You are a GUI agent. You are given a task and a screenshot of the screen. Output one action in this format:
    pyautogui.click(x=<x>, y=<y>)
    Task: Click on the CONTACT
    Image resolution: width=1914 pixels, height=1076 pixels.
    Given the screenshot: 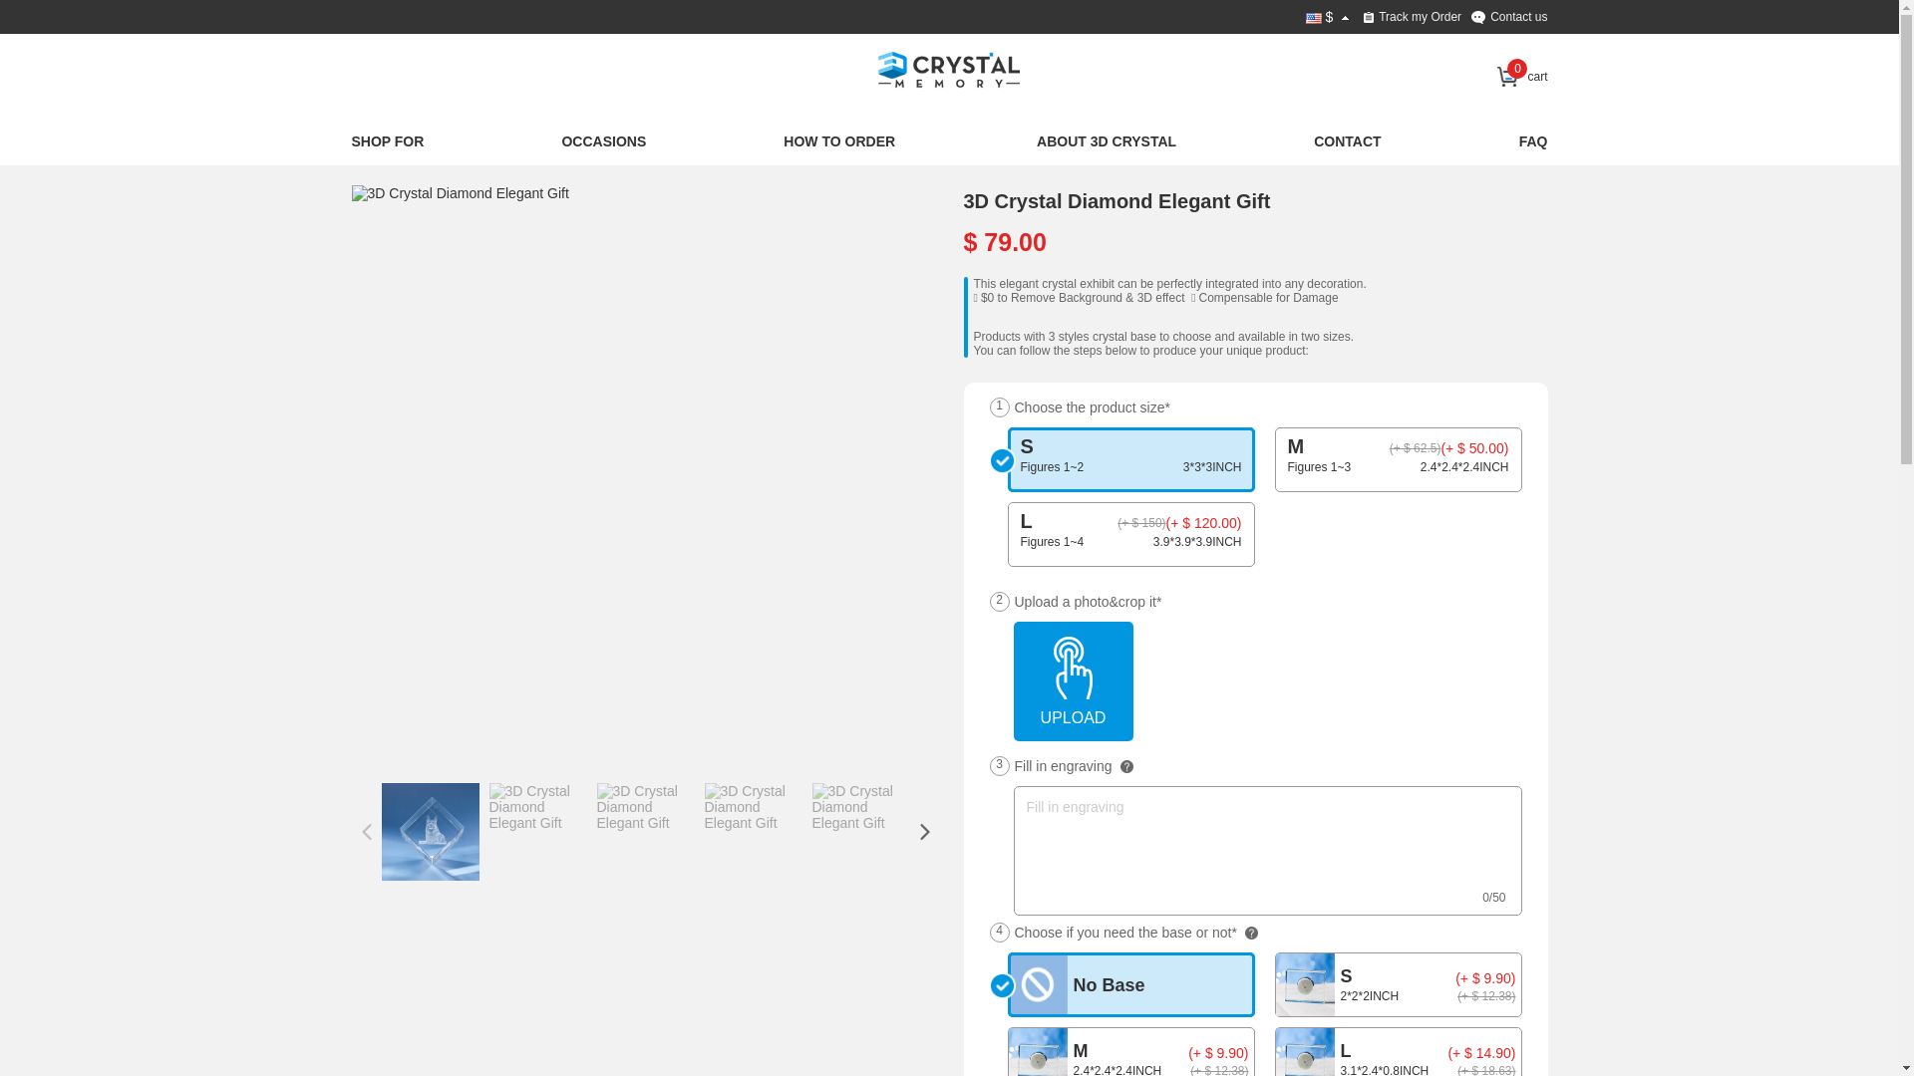 What is the action you would take?
    pyautogui.click(x=1348, y=143)
    